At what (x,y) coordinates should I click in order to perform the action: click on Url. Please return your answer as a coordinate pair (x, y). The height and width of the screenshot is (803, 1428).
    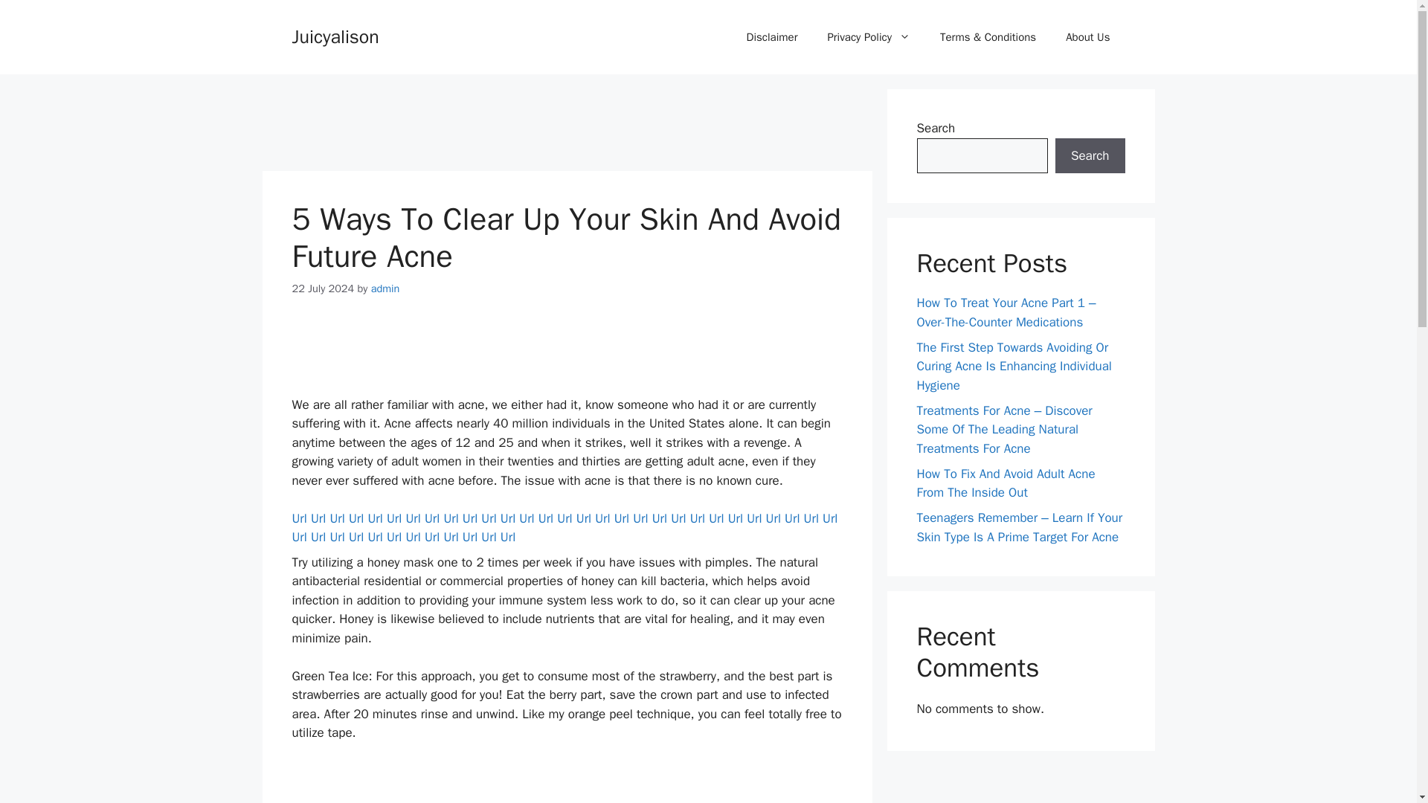
    Looking at the image, I should click on (470, 518).